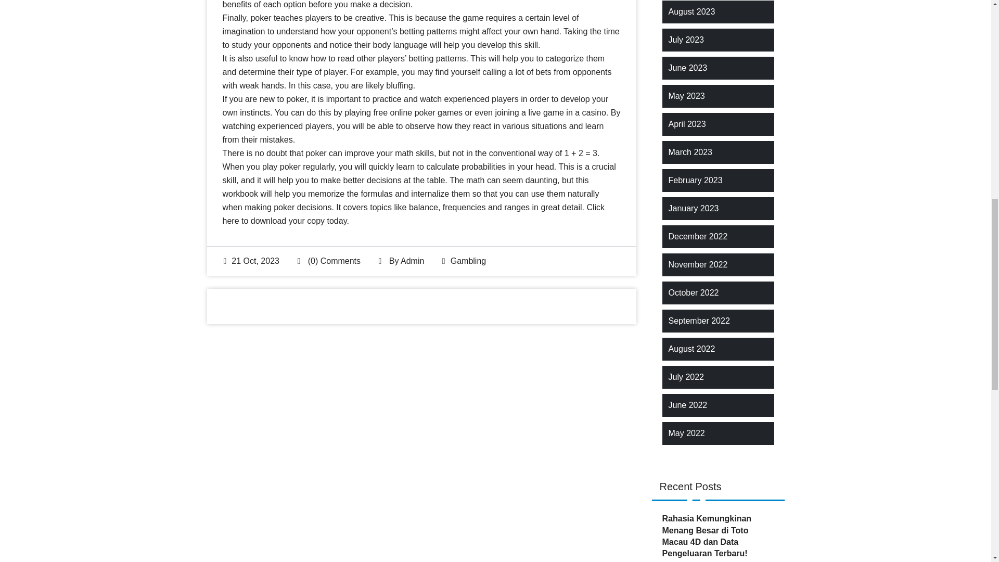  What do you see at coordinates (686, 96) in the screenshot?
I see `May 2023` at bounding box center [686, 96].